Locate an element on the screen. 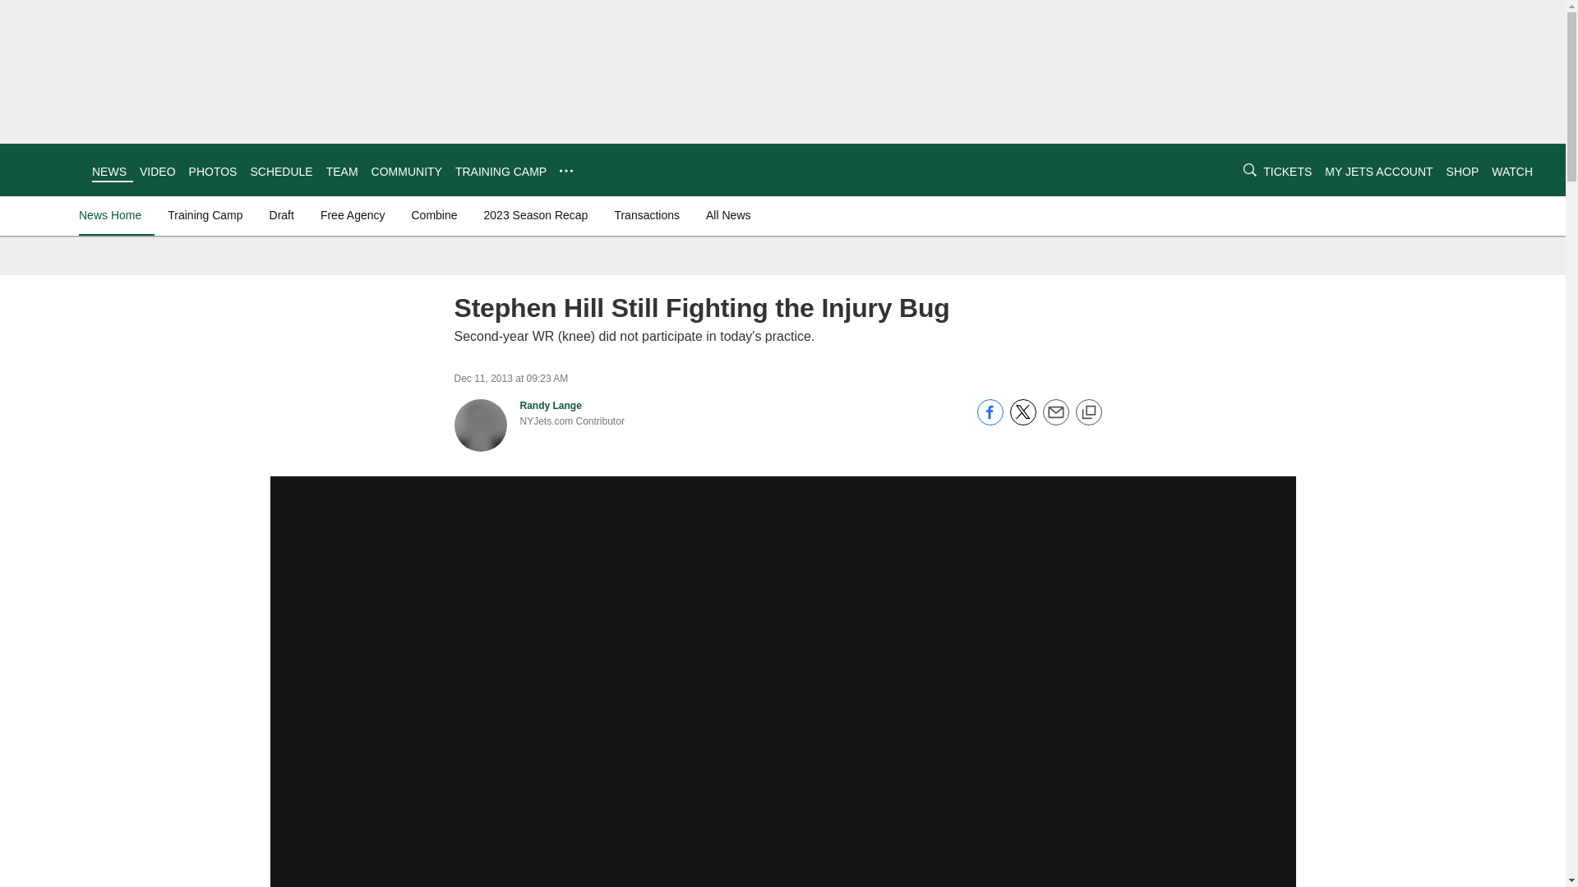 The width and height of the screenshot is (1578, 887). Transactions is located at coordinates (647, 215).